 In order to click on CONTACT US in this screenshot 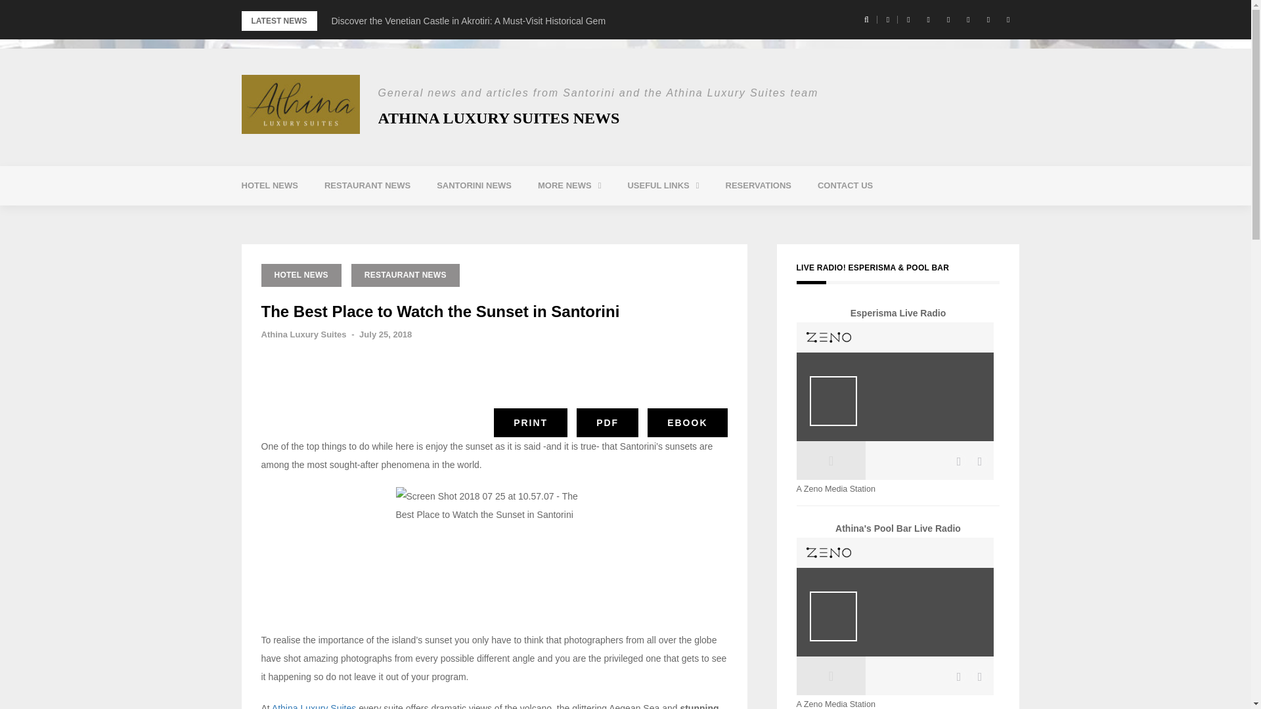, I will do `click(845, 185)`.